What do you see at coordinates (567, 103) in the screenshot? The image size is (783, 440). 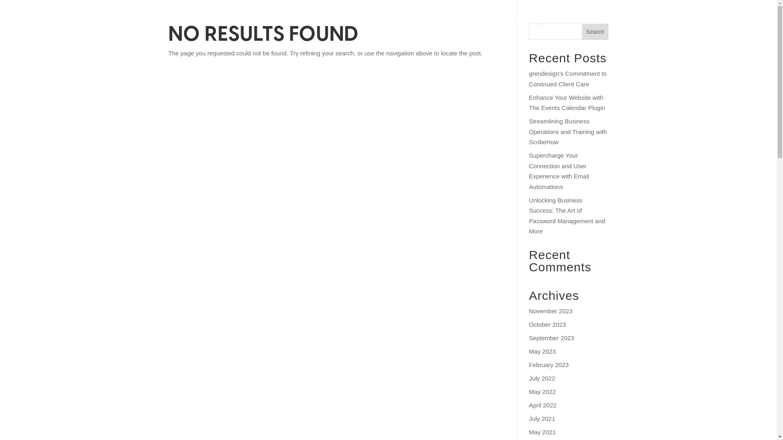 I see `Enhance Your Website with The Events Calendar Plugin` at bounding box center [567, 103].